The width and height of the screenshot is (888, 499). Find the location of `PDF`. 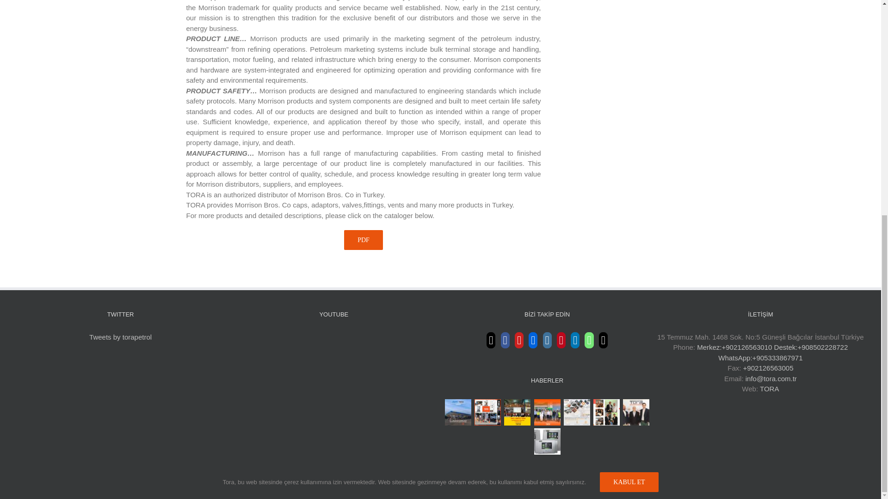

PDF is located at coordinates (364, 240).